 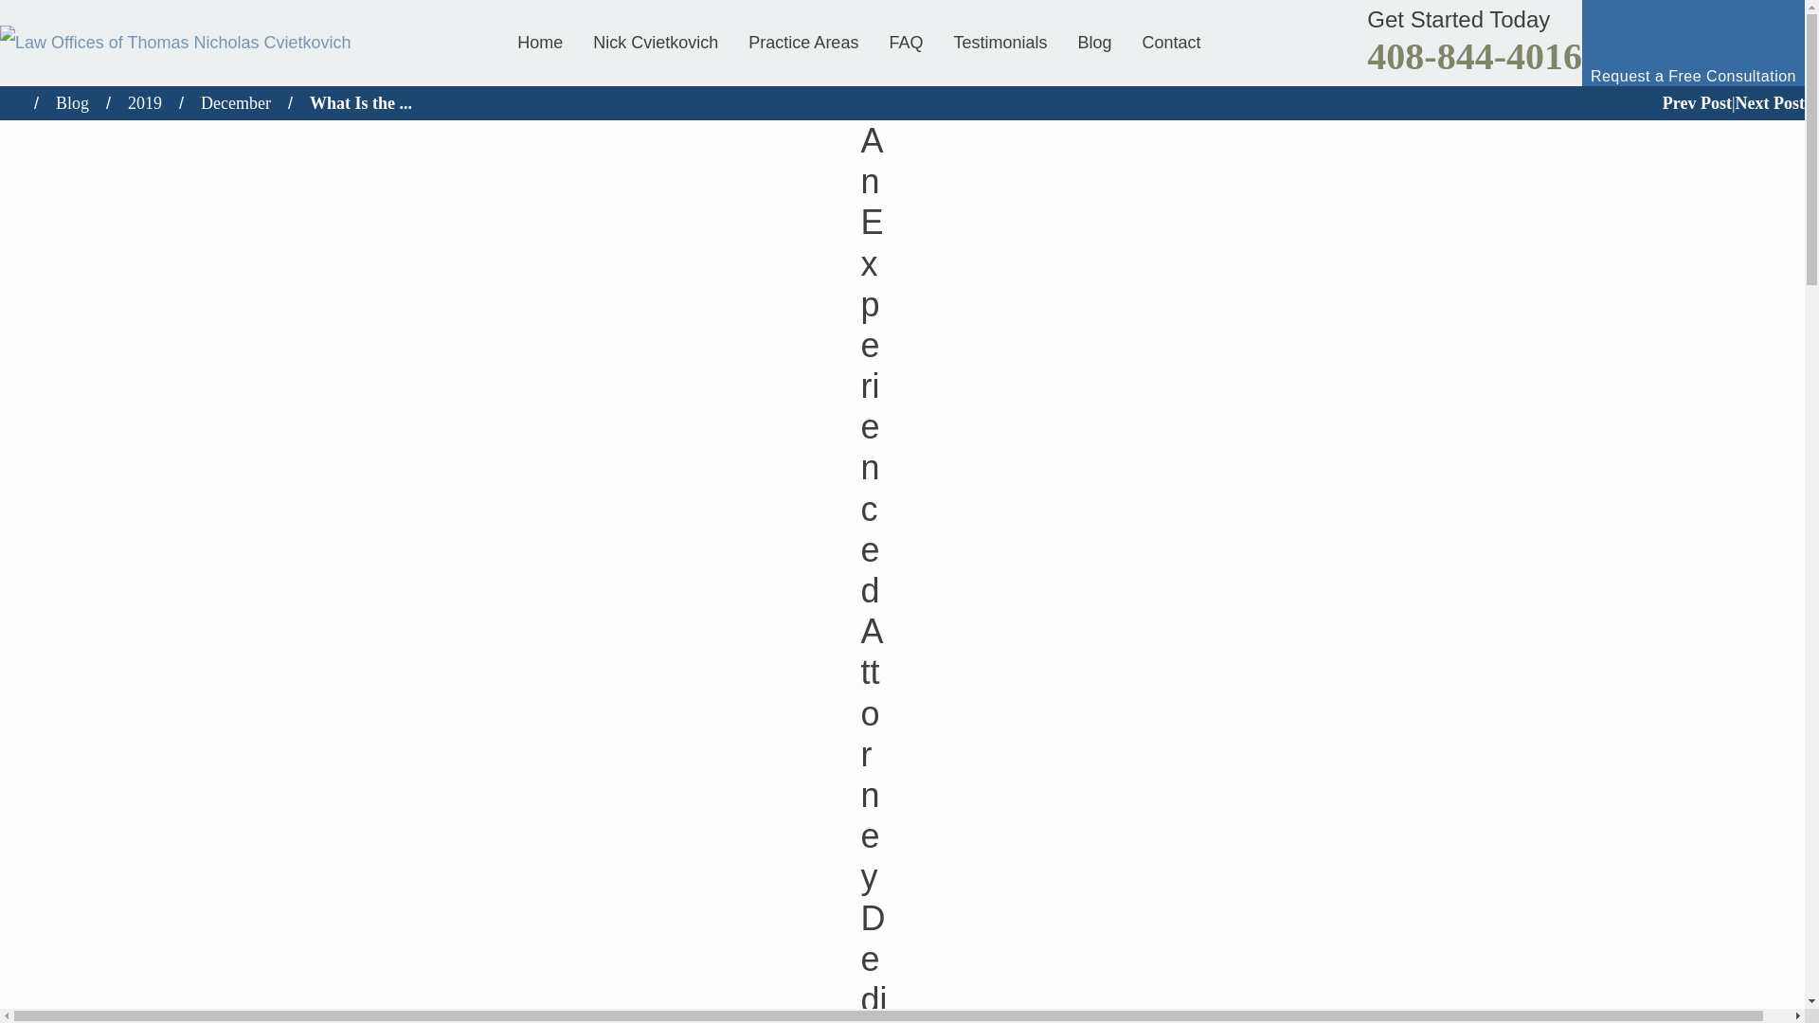 What do you see at coordinates (548, 42) in the screenshot?
I see `Home` at bounding box center [548, 42].